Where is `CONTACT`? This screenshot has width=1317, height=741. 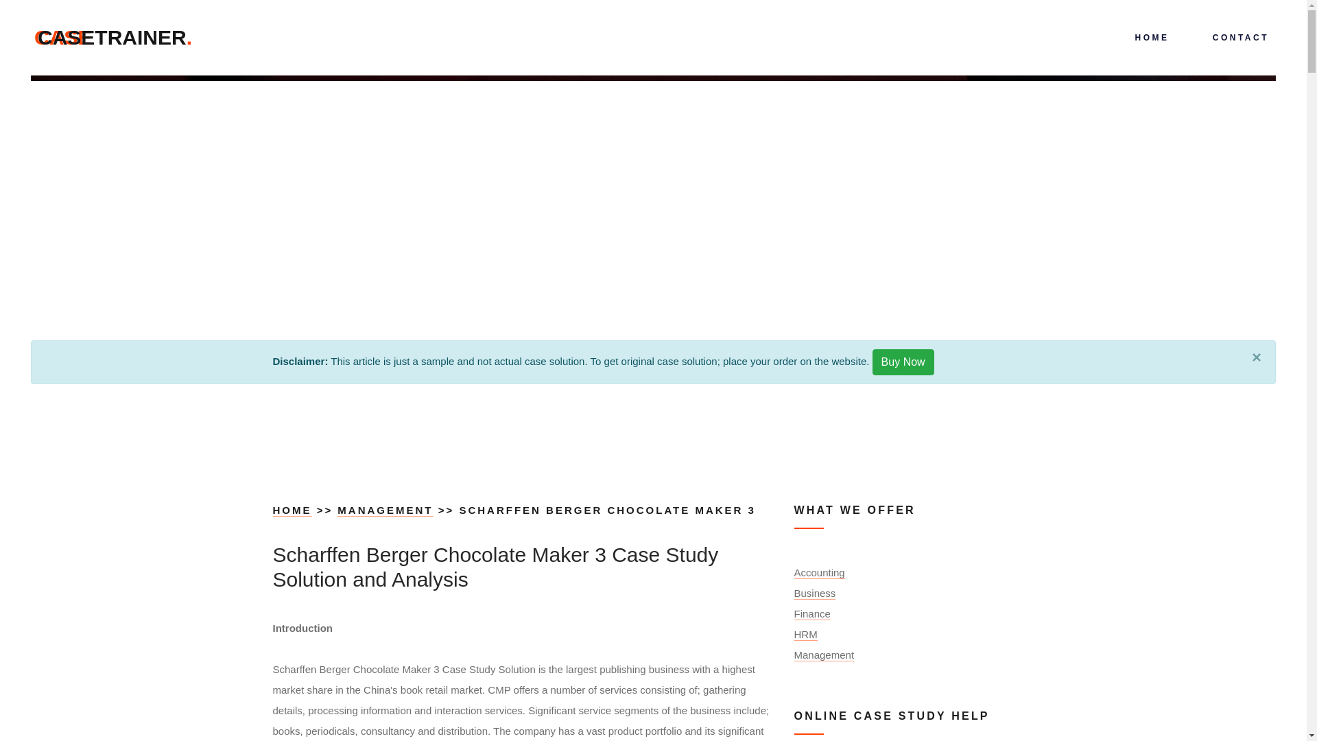 CONTACT is located at coordinates (115, 37).